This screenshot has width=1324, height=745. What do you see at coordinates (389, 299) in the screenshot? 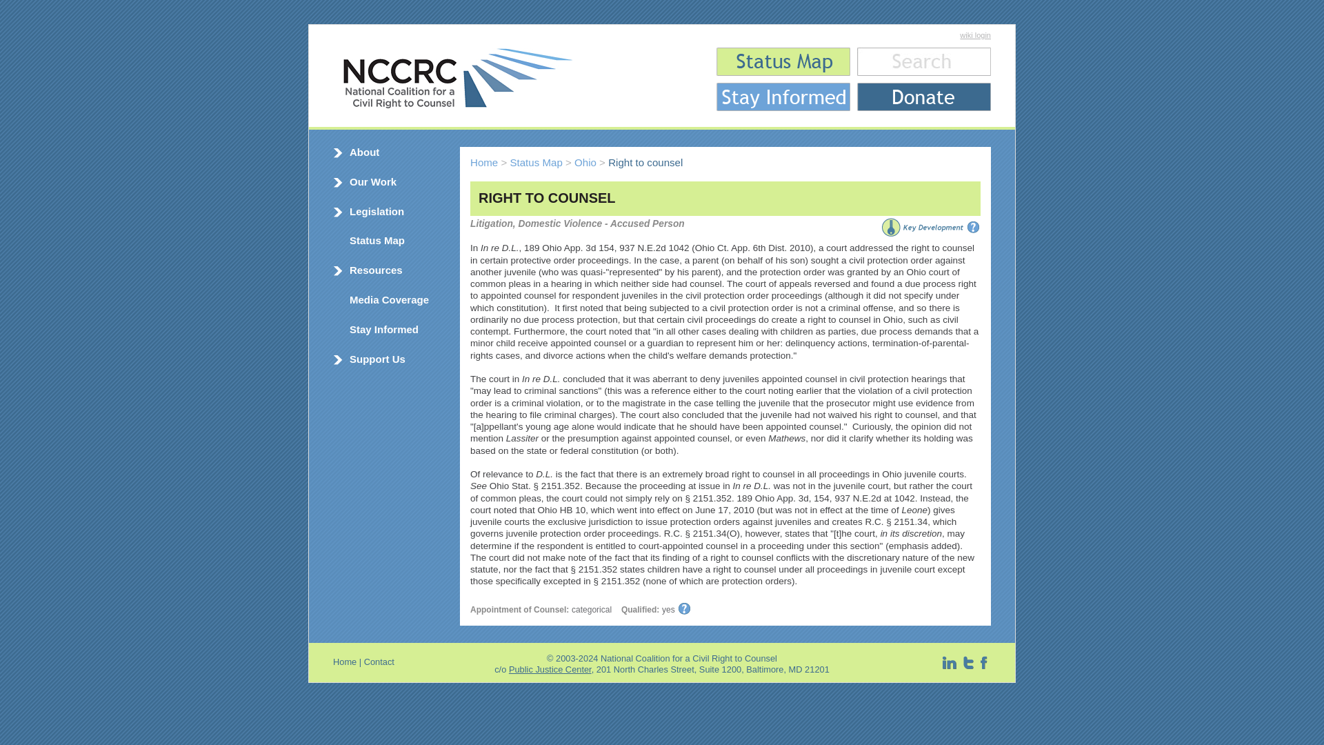
I see `Media Coverage` at bounding box center [389, 299].